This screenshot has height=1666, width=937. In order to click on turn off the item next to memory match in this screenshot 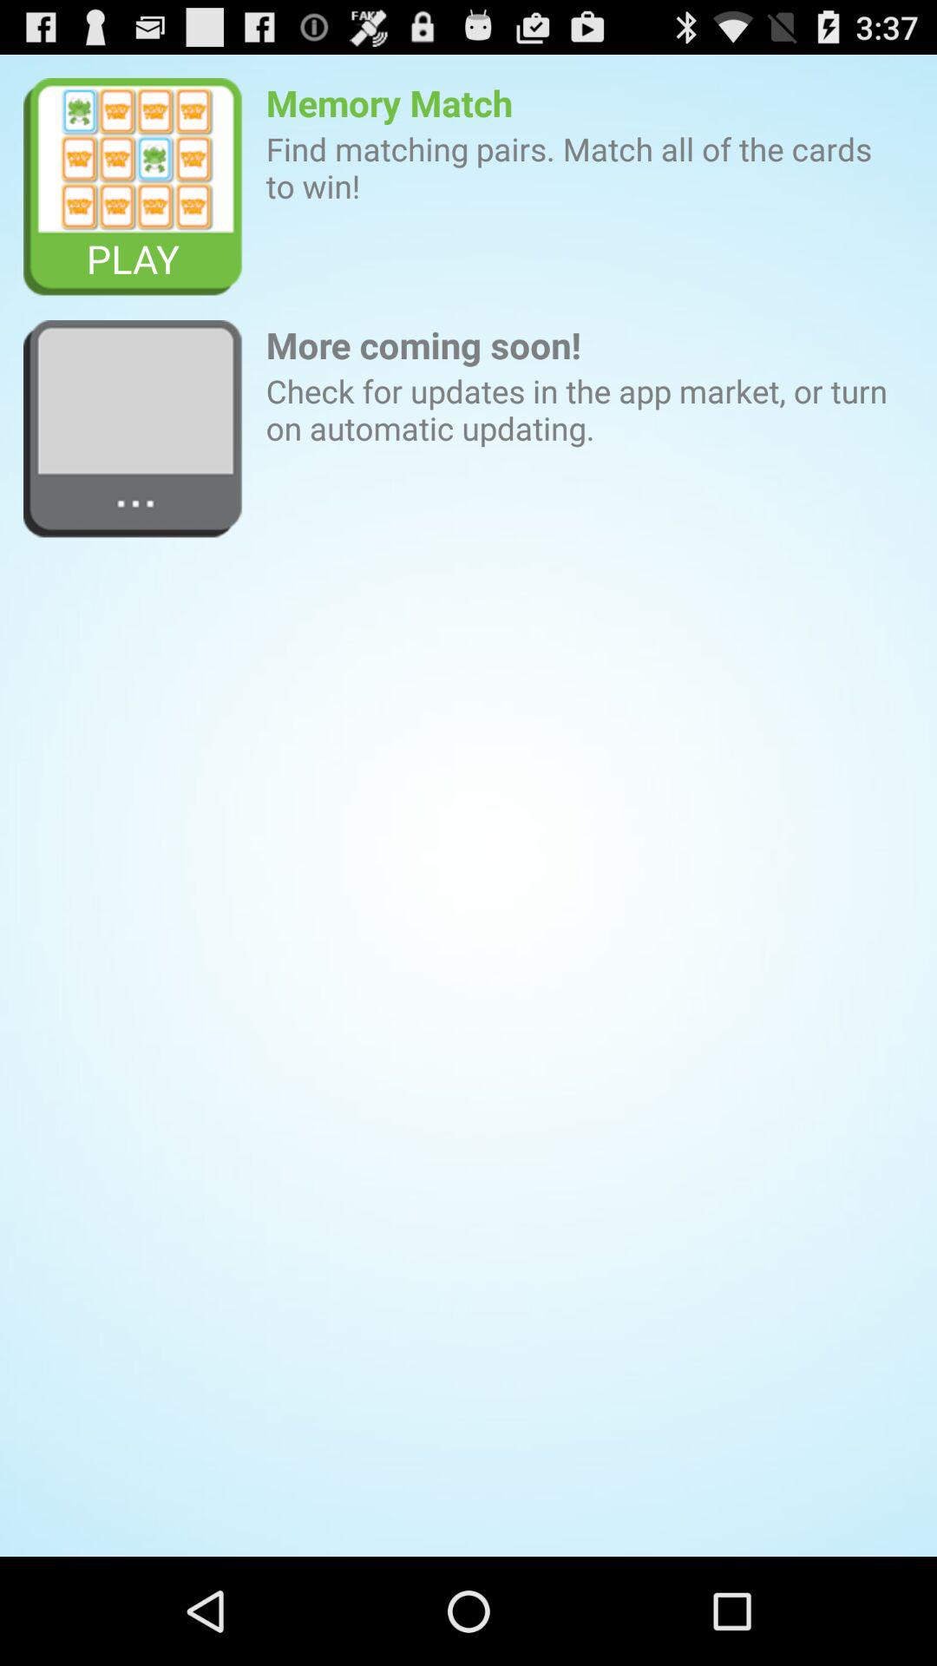, I will do `click(134, 187)`.